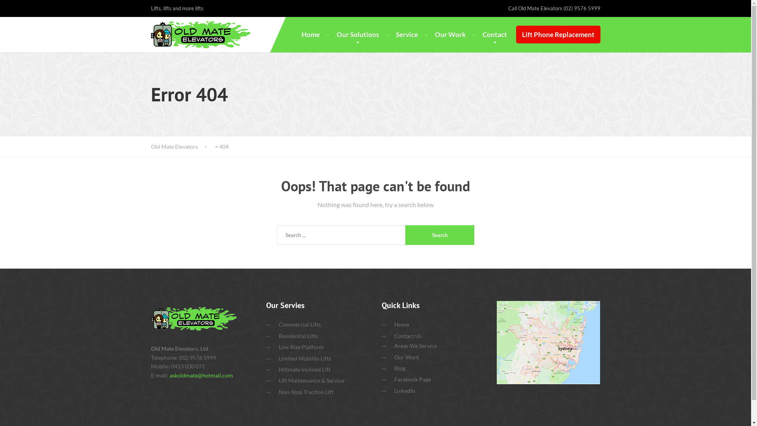  Describe the element at coordinates (310, 35) in the screenshot. I see `Home` at that location.